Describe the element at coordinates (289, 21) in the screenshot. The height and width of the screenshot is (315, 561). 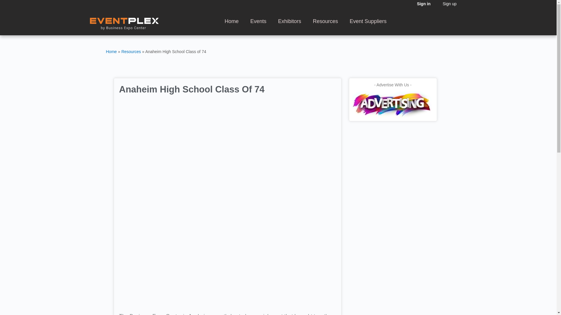
I see `Exhibitors` at that location.